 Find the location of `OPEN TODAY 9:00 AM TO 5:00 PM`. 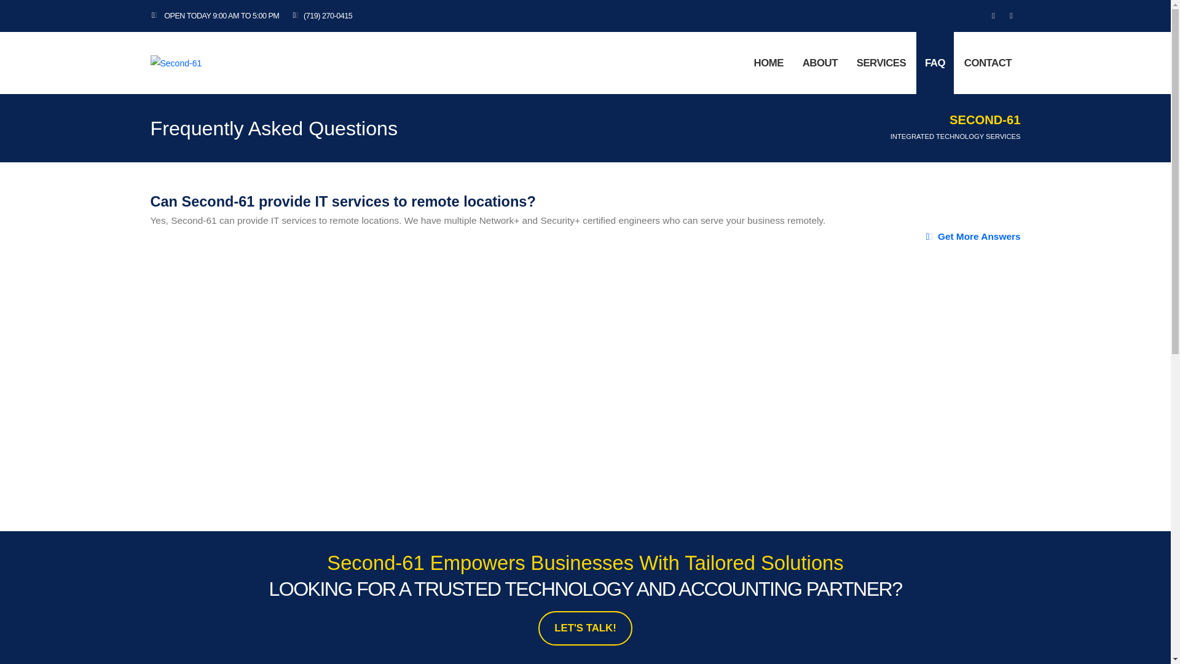

OPEN TODAY 9:00 AM TO 5:00 PM is located at coordinates (218, 16).